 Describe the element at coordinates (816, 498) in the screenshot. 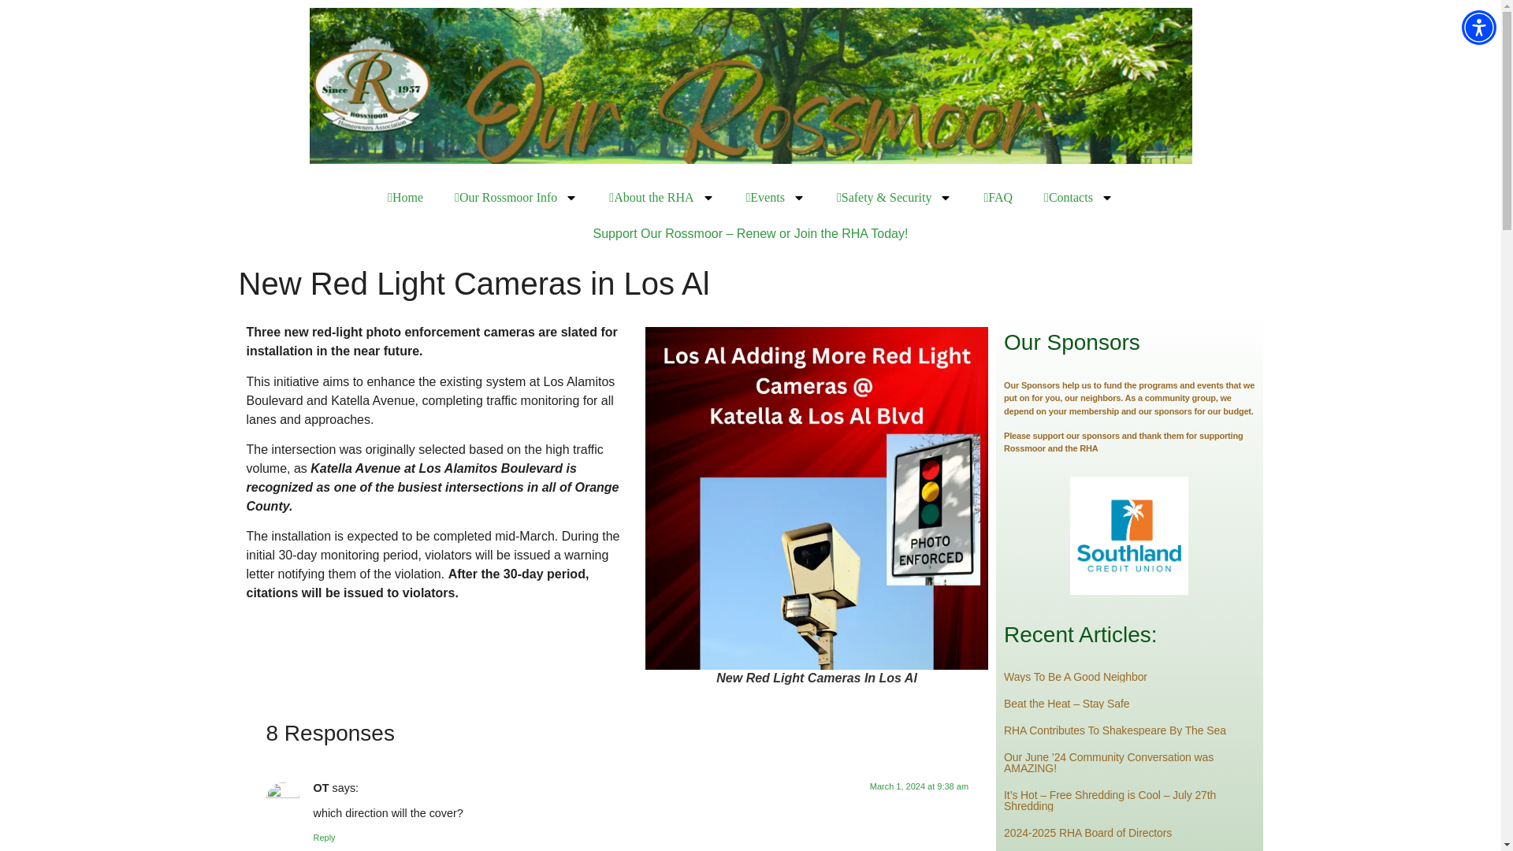

I see `New Red Light Cameras In Los Al 1` at that location.